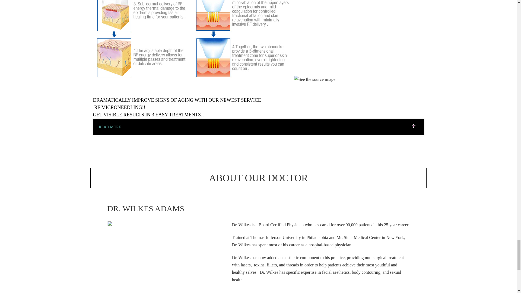  Describe the element at coordinates (147, 257) in the screenshot. I see `dr-adam-wilkes` at that location.